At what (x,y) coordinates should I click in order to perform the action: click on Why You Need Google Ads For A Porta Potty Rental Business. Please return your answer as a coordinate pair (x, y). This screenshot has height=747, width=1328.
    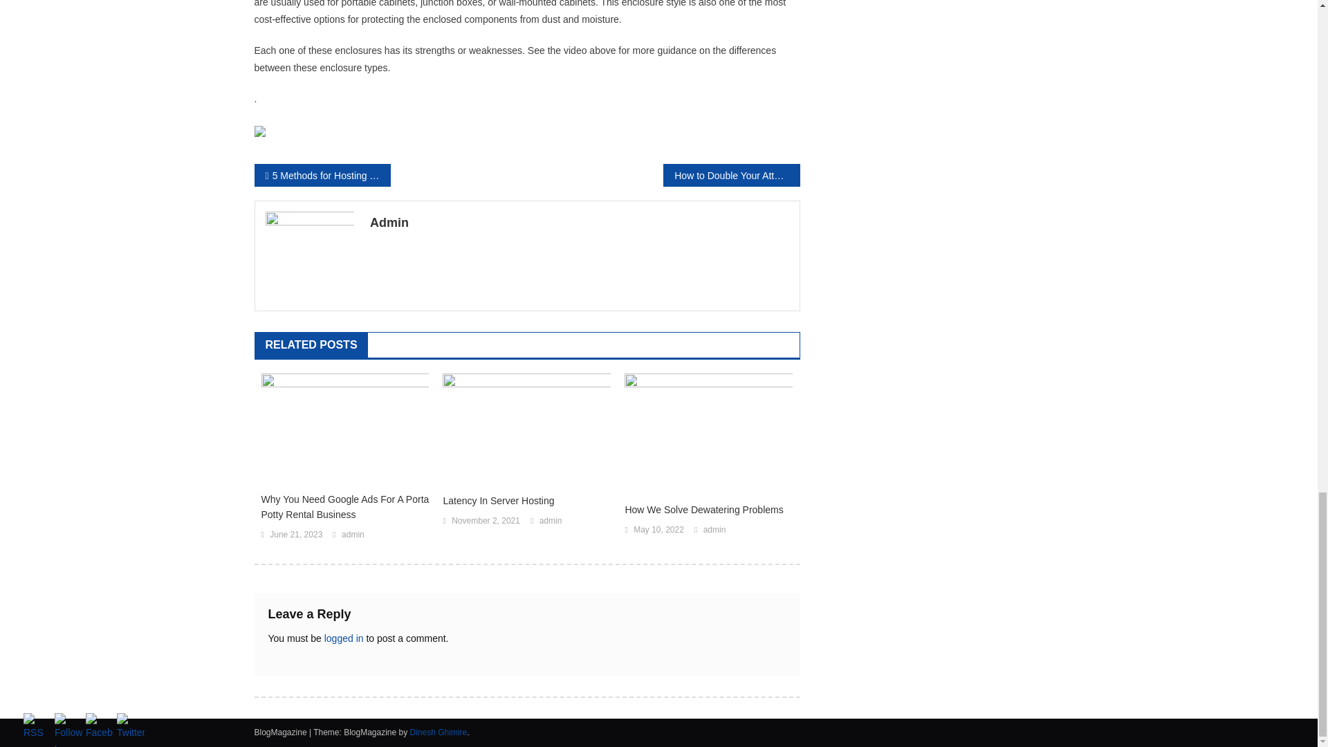
    Looking at the image, I should click on (345, 506).